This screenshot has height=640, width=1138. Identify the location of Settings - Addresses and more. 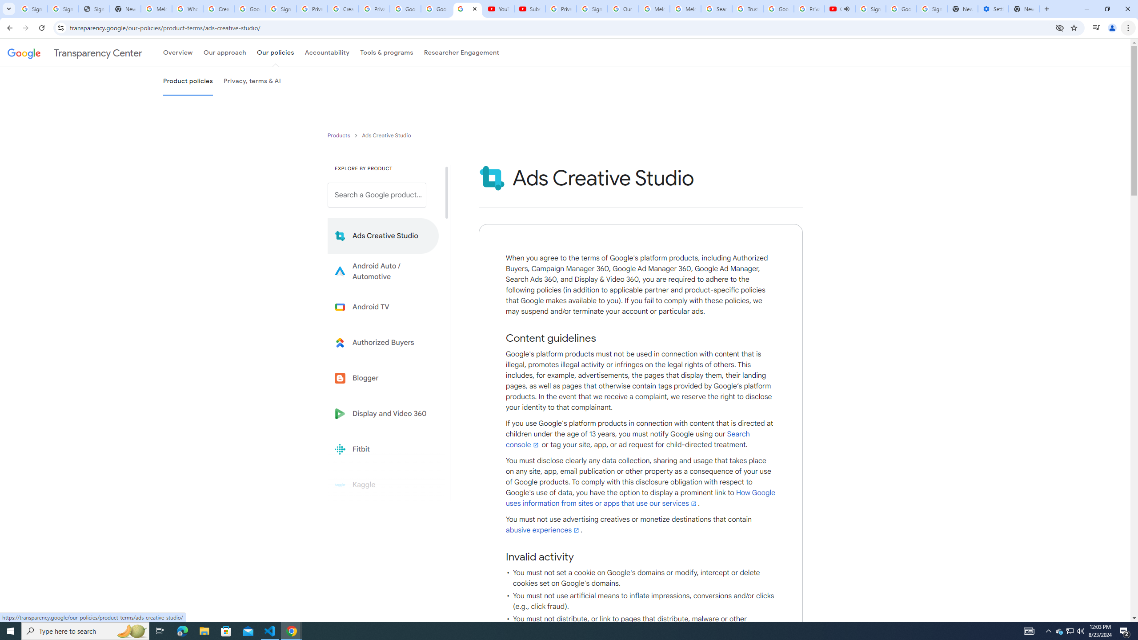
(993, 9).